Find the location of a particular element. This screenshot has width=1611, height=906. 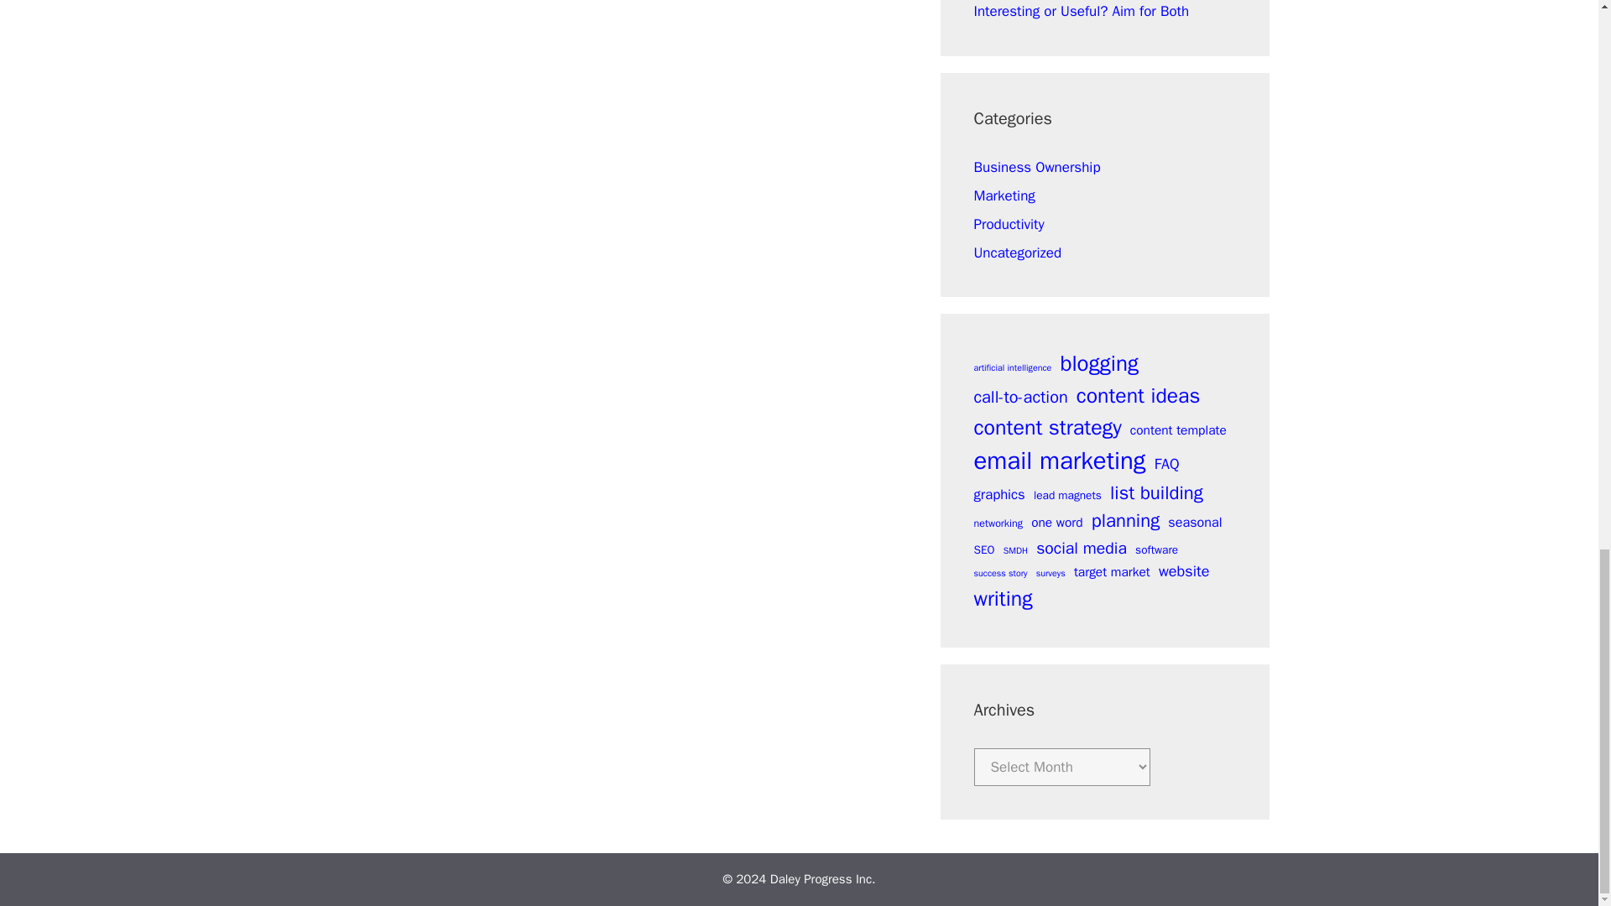

artificial intelligence is located at coordinates (1012, 367).